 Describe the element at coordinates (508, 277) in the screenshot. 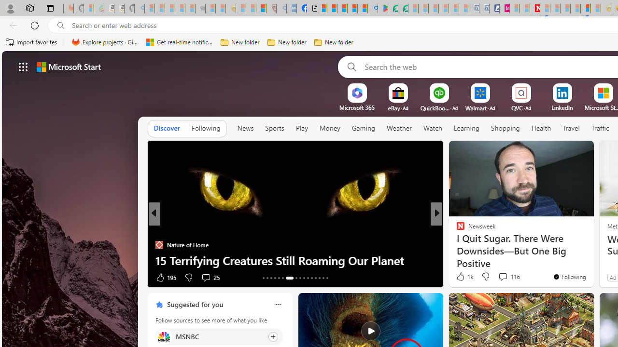

I see `View comments 84 Comment` at that location.